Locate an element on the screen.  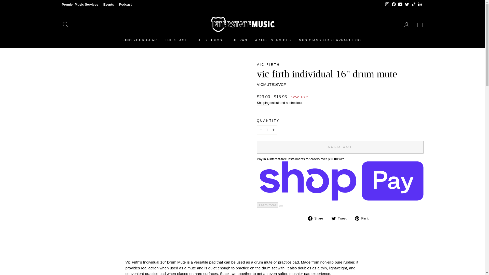
Share on Facebook is located at coordinates (317, 218).